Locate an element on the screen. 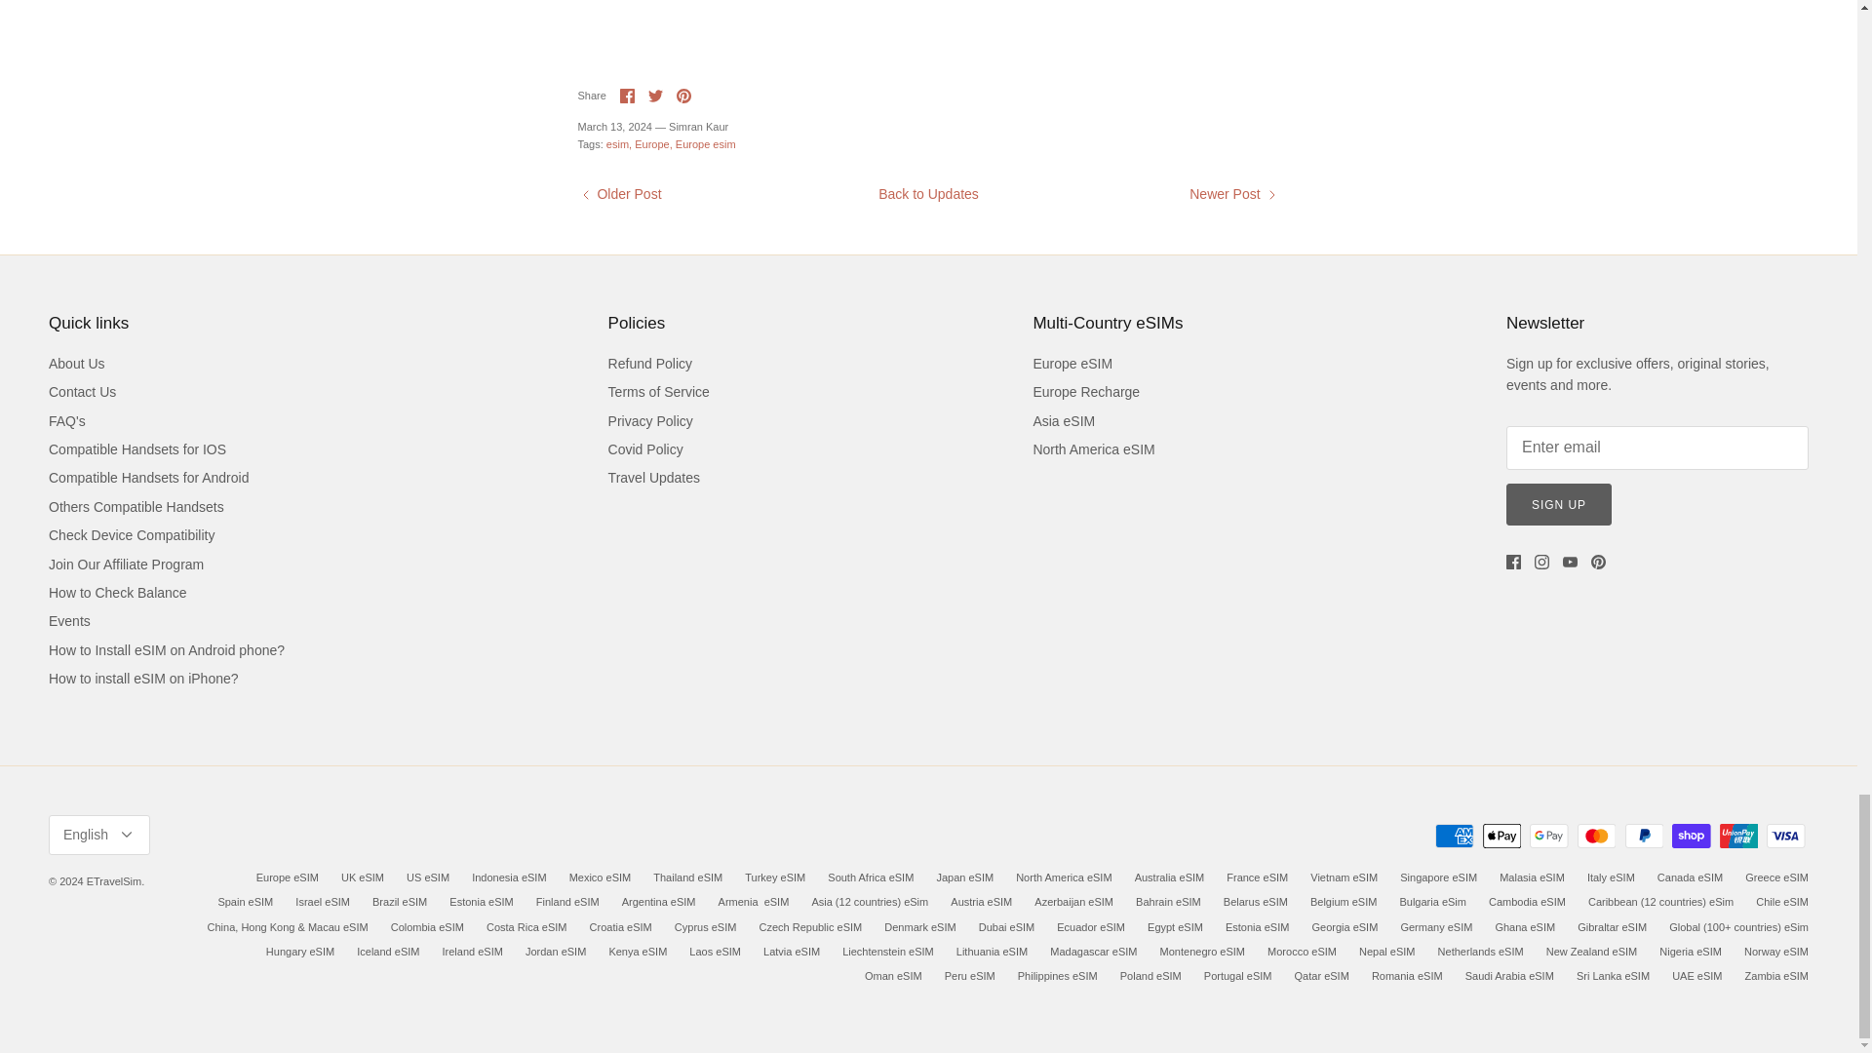 This screenshot has width=1872, height=1053. Show articles tagged Europe is located at coordinates (653, 144).